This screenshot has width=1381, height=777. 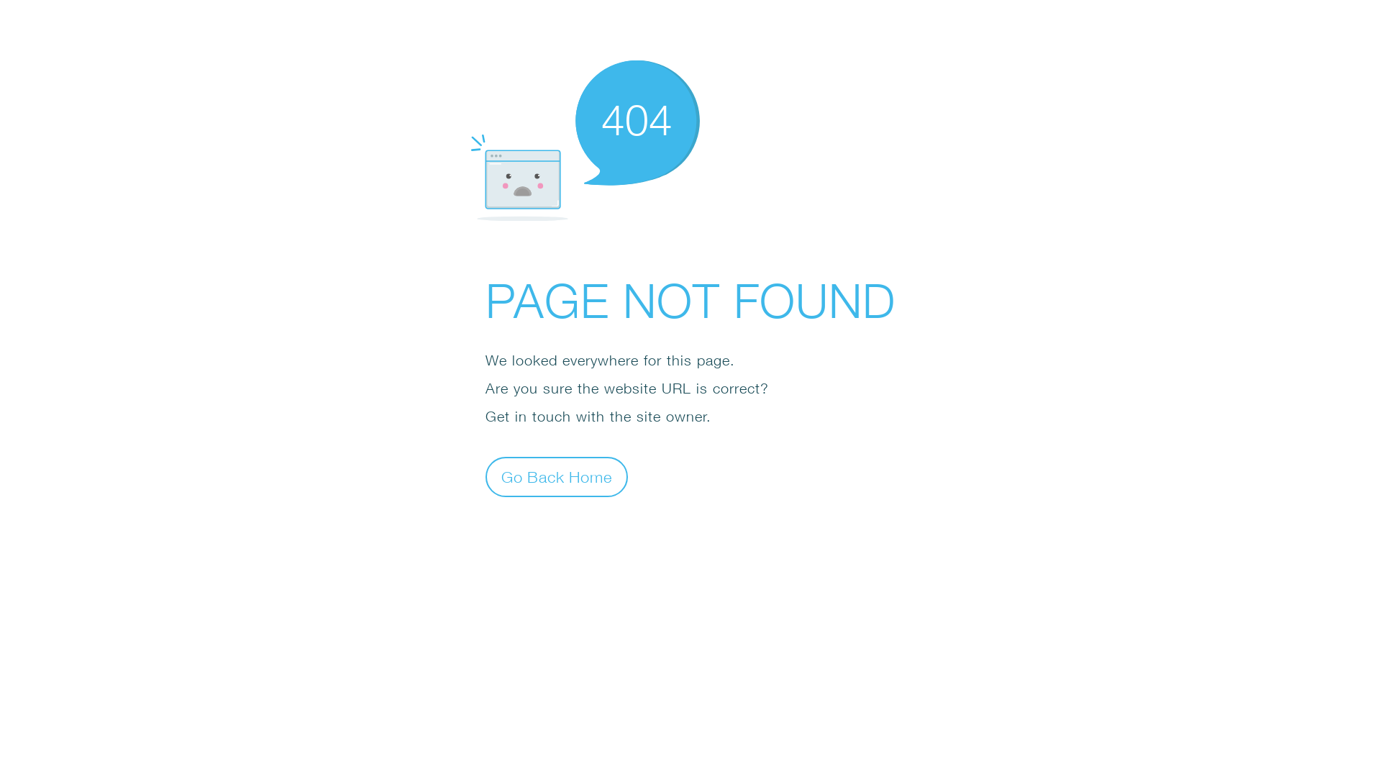 What do you see at coordinates (557, 476) in the screenshot?
I see `Go Back Home` at bounding box center [557, 476].